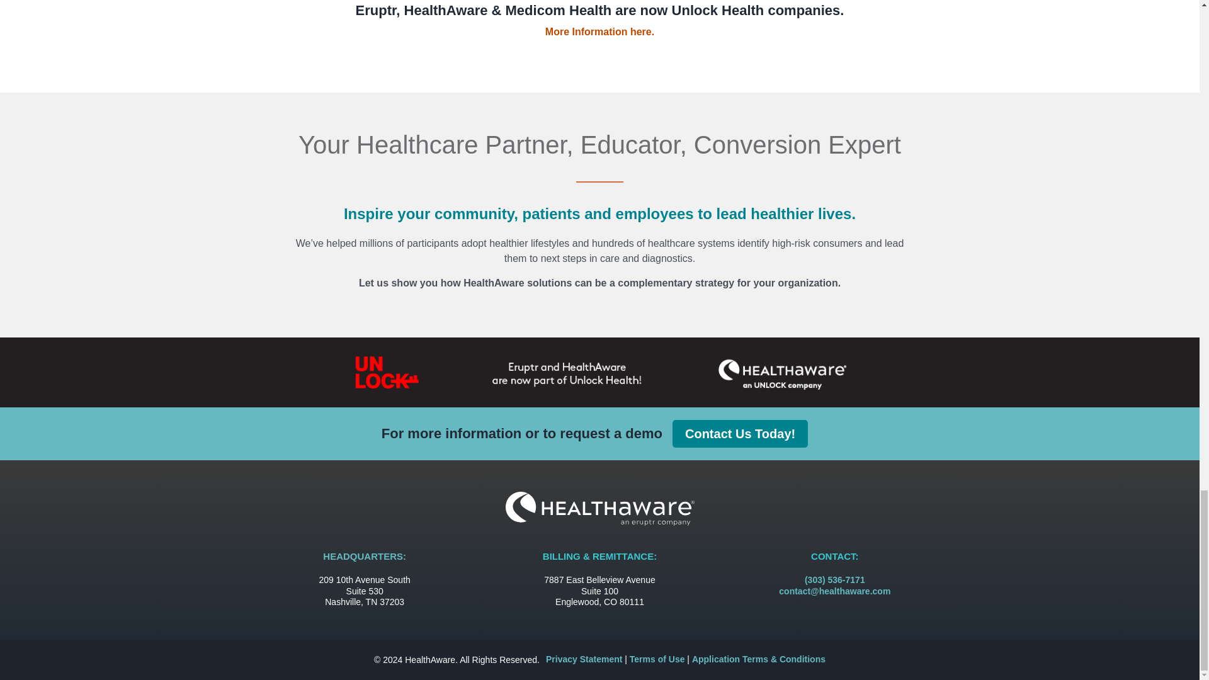 The width and height of the screenshot is (1209, 680). What do you see at coordinates (657, 659) in the screenshot?
I see `Terms of Use` at bounding box center [657, 659].